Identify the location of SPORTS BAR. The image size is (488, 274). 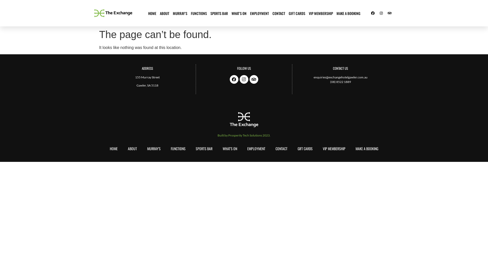
(219, 13).